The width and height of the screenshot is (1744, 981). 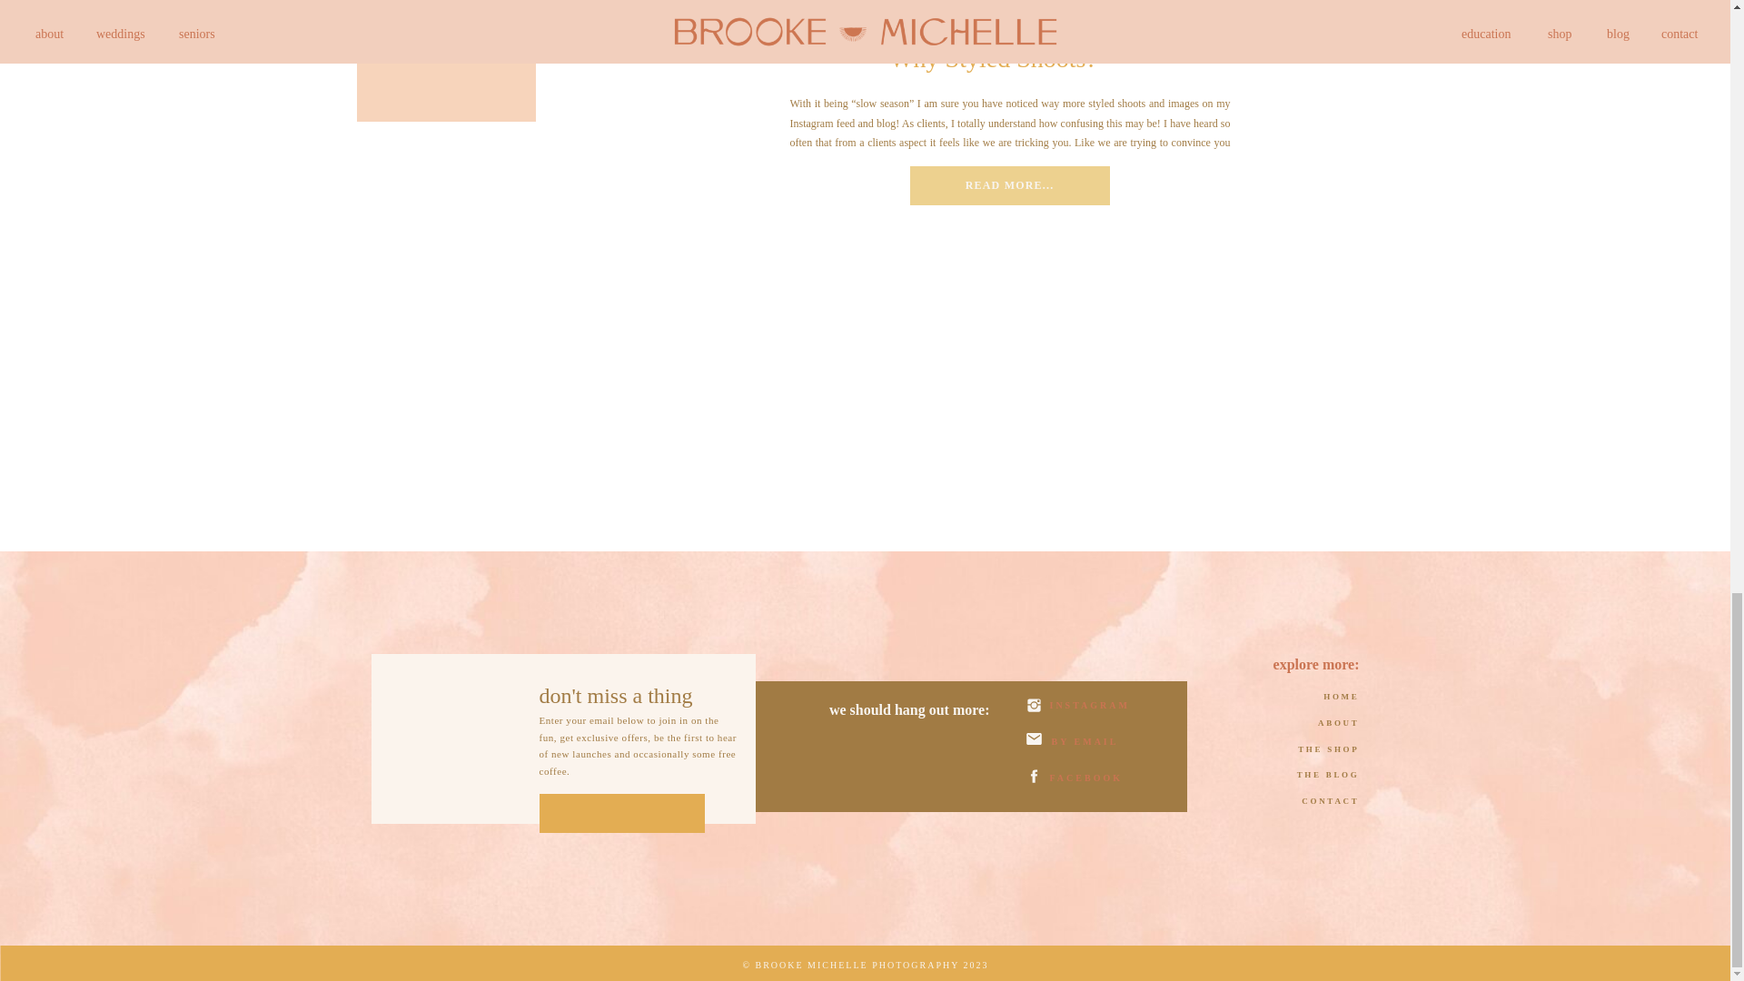 What do you see at coordinates (1008, 184) in the screenshot?
I see `READ MORE...` at bounding box center [1008, 184].